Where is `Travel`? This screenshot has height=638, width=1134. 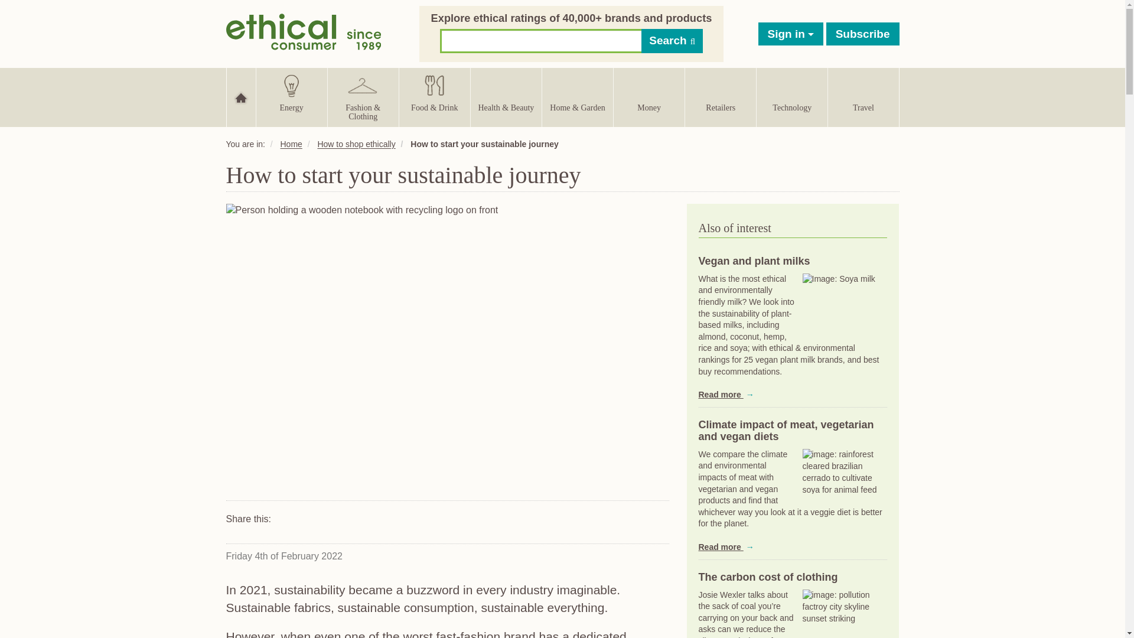 Travel is located at coordinates (862, 97).